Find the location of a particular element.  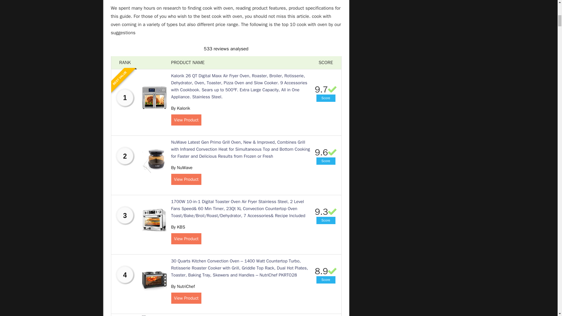

By NutriChef is located at coordinates (183, 286).